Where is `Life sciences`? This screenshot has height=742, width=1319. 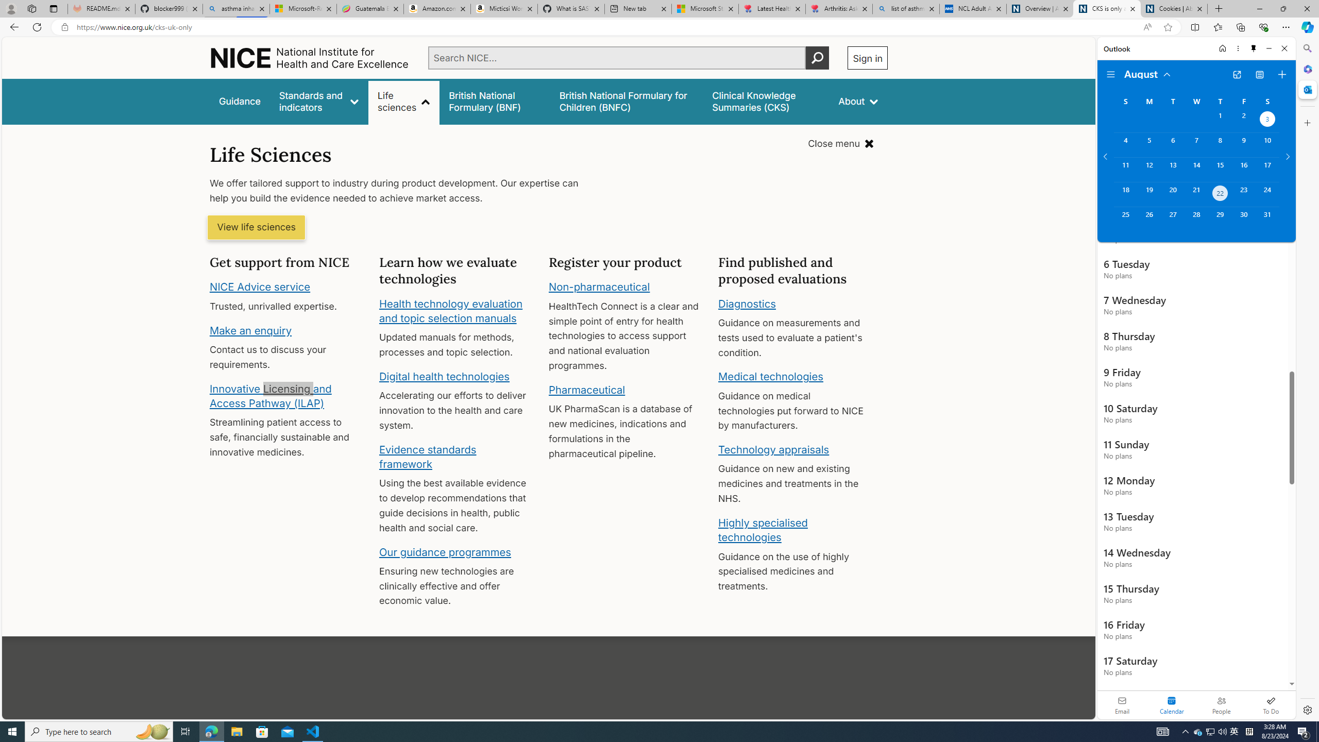
Life sciences is located at coordinates (404, 101).